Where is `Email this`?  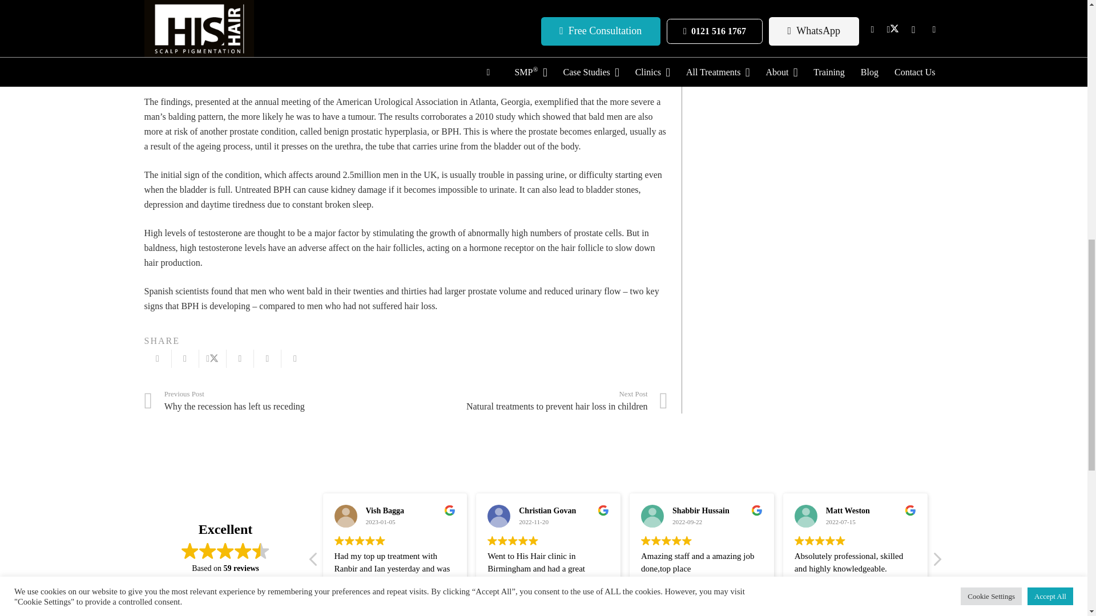
Email this is located at coordinates (157, 358).